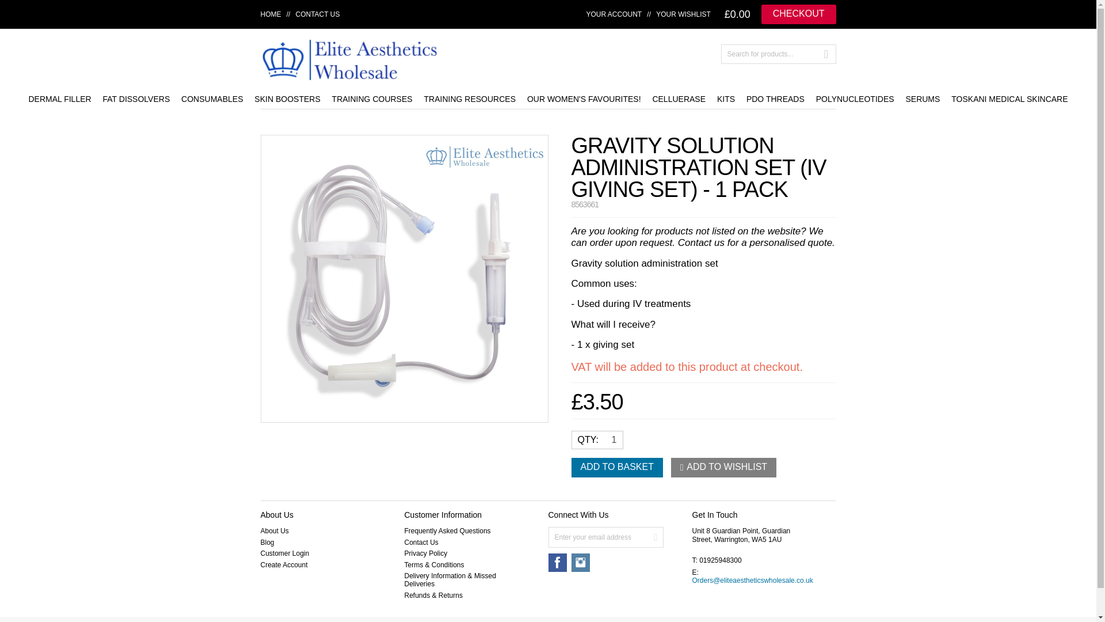 The height and width of the screenshot is (622, 1105). What do you see at coordinates (799, 14) in the screenshot?
I see `CHECKOUT` at bounding box center [799, 14].